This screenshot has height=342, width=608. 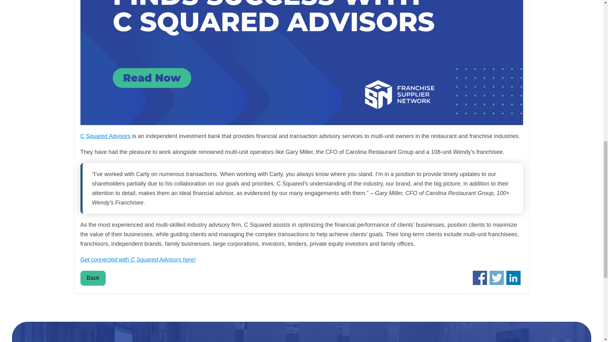 What do you see at coordinates (138, 260) in the screenshot?
I see `Get connected with C Squared Advisors here!` at bounding box center [138, 260].